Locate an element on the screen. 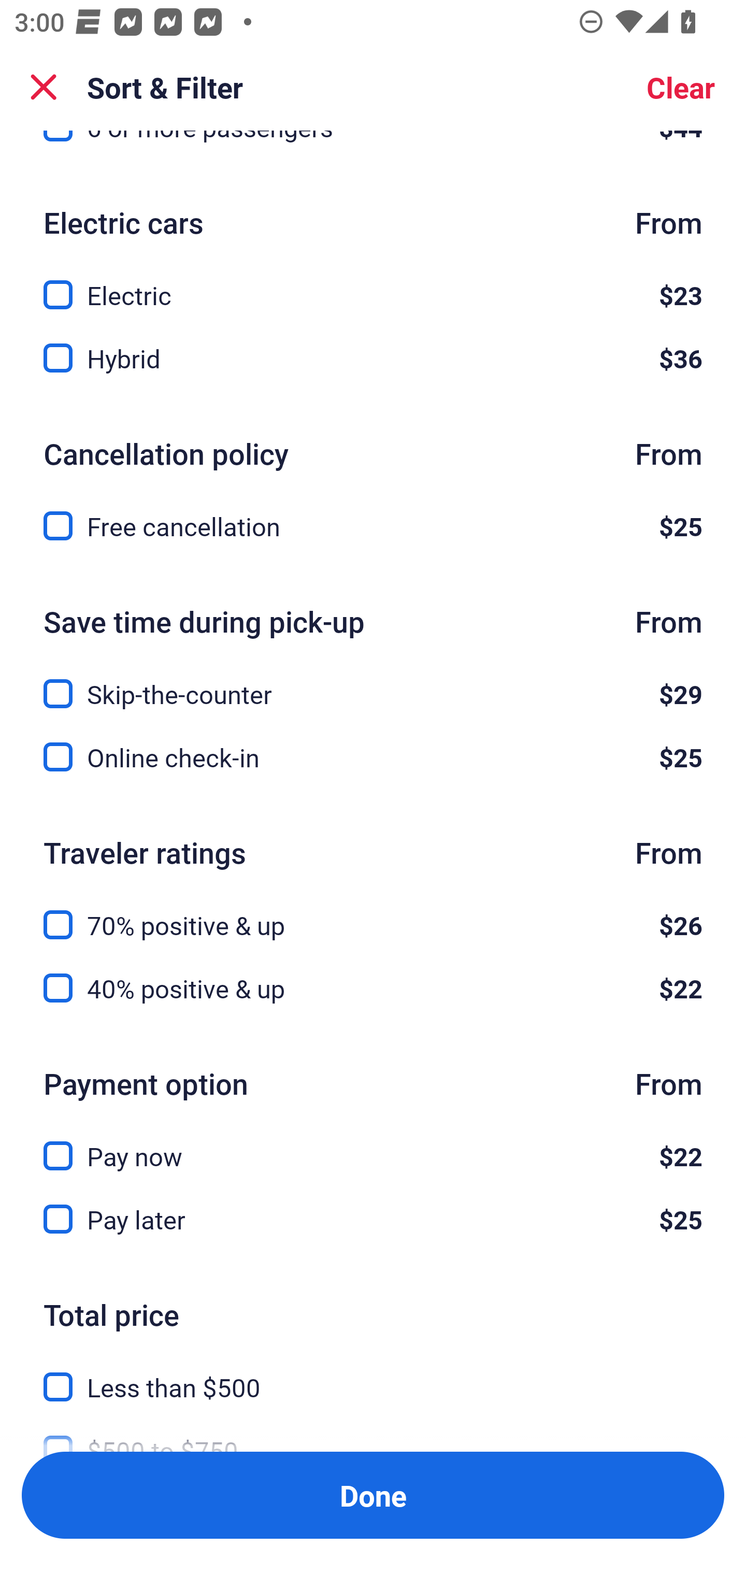 The image size is (746, 1575). Skip-the-counter, $29 Skip-the-counter $29 is located at coordinates (373, 682).